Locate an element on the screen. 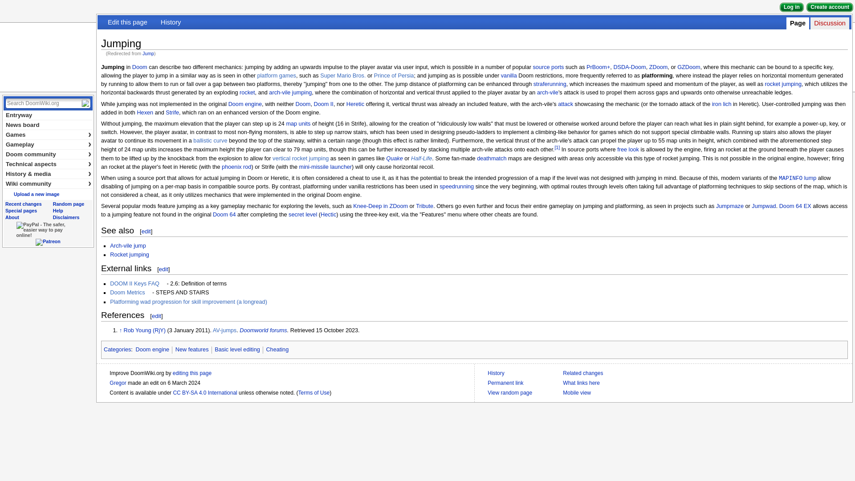 The image size is (855, 481). Discussion is located at coordinates (829, 23).